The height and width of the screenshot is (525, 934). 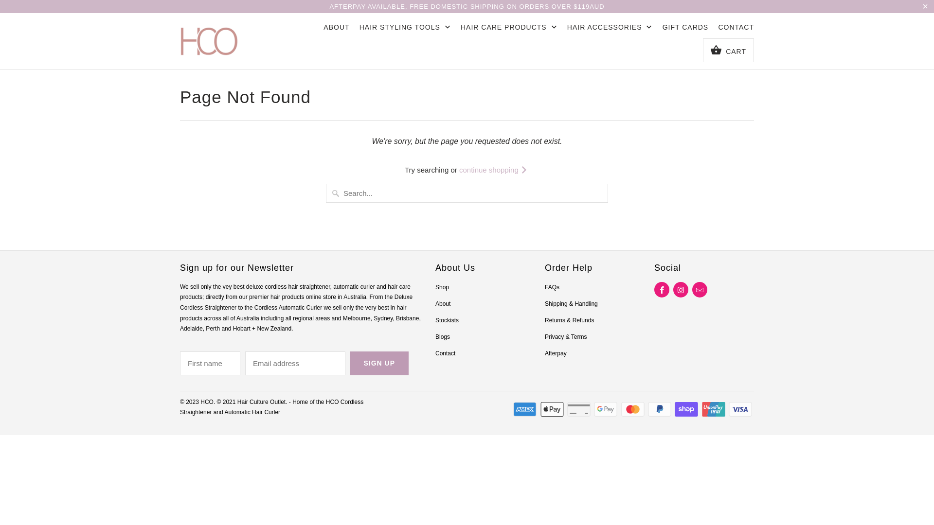 What do you see at coordinates (509, 30) in the screenshot?
I see `HAIR CARE PRODUCTS` at bounding box center [509, 30].